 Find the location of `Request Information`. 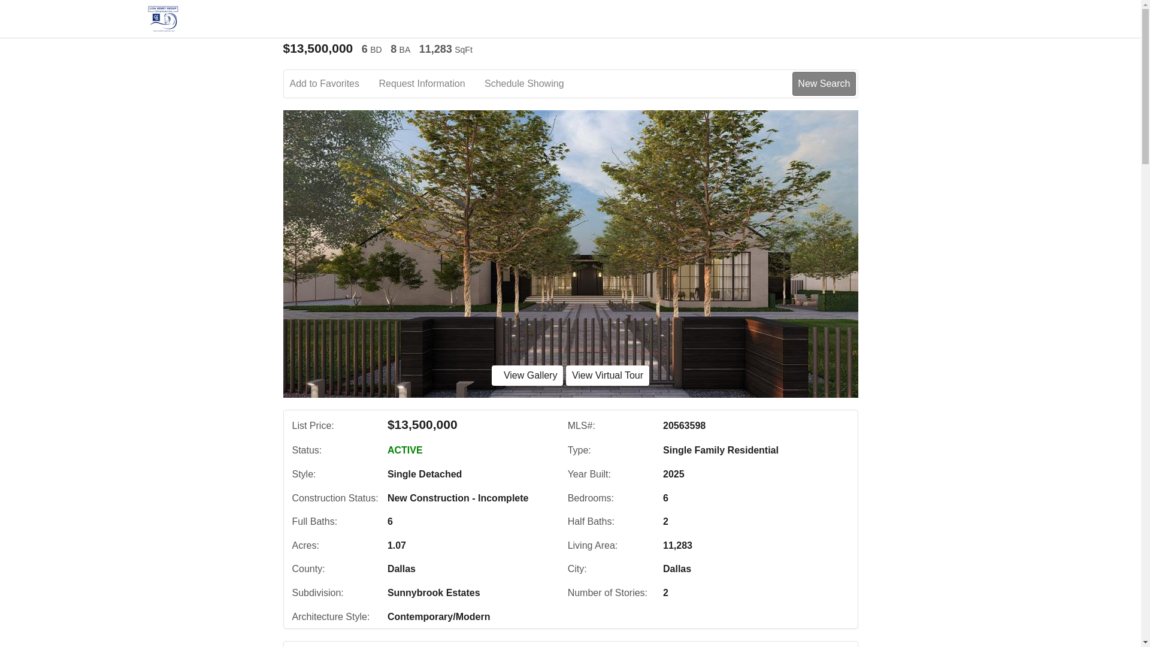

Request Information is located at coordinates (430, 84).